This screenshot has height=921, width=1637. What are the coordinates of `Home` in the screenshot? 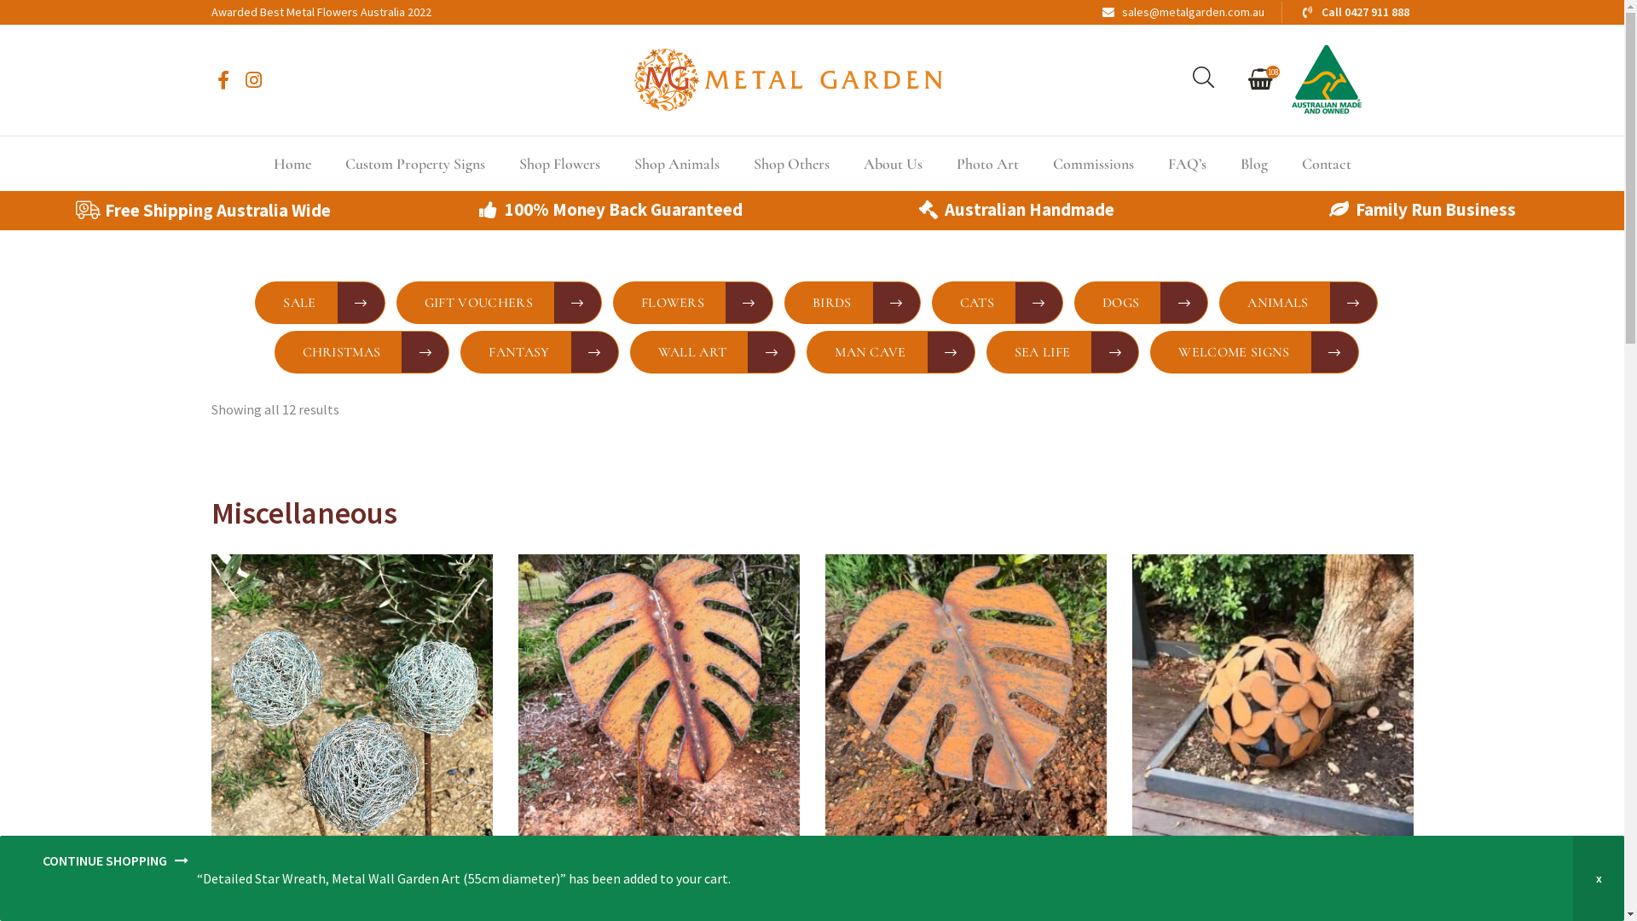 It's located at (292, 164).